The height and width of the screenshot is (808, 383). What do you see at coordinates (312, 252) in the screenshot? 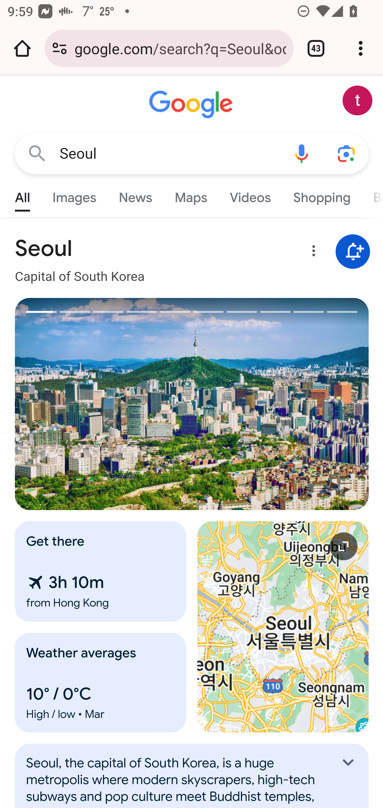
I see `More options` at bounding box center [312, 252].